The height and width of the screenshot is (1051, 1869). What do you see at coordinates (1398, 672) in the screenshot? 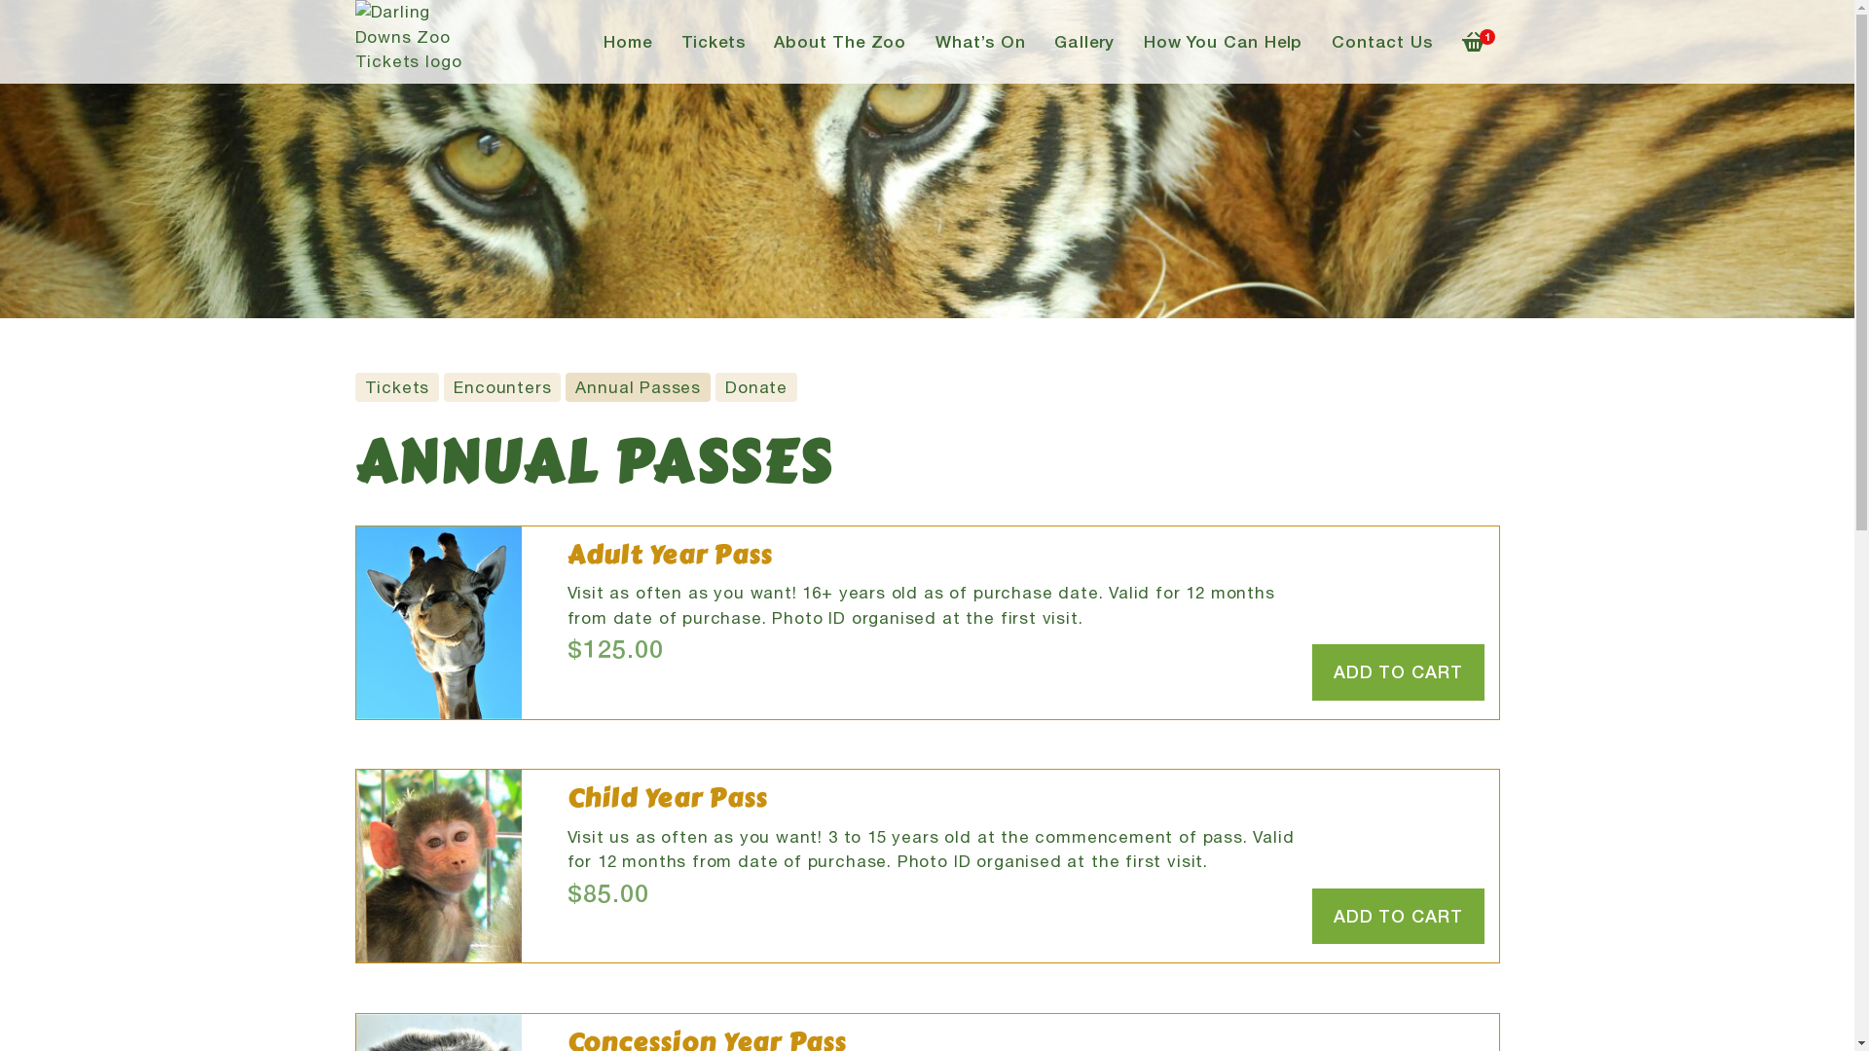
I see `ADD TO CART` at bounding box center [1398, 672].